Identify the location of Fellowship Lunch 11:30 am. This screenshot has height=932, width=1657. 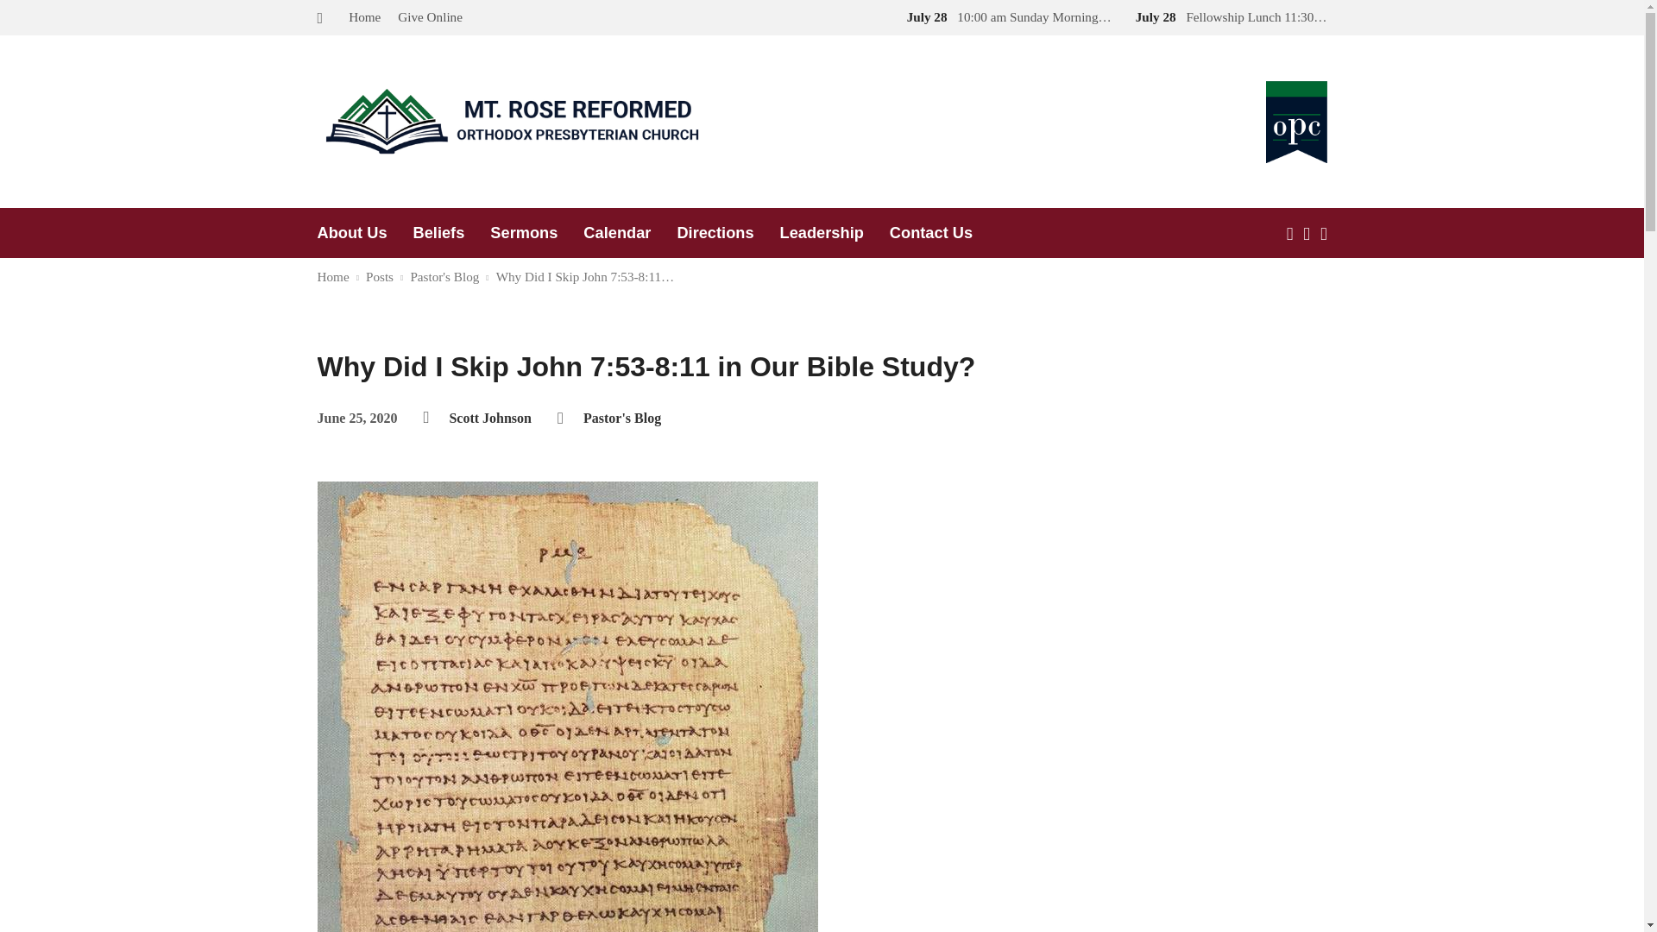
(1227, 16).